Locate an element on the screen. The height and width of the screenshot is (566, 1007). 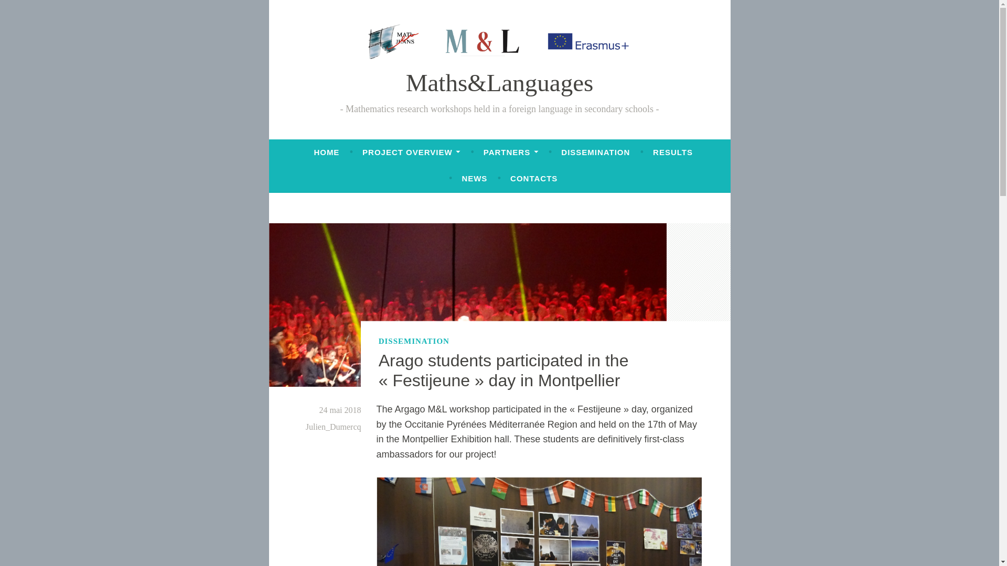
HOME is located at coordinates (326, 152).